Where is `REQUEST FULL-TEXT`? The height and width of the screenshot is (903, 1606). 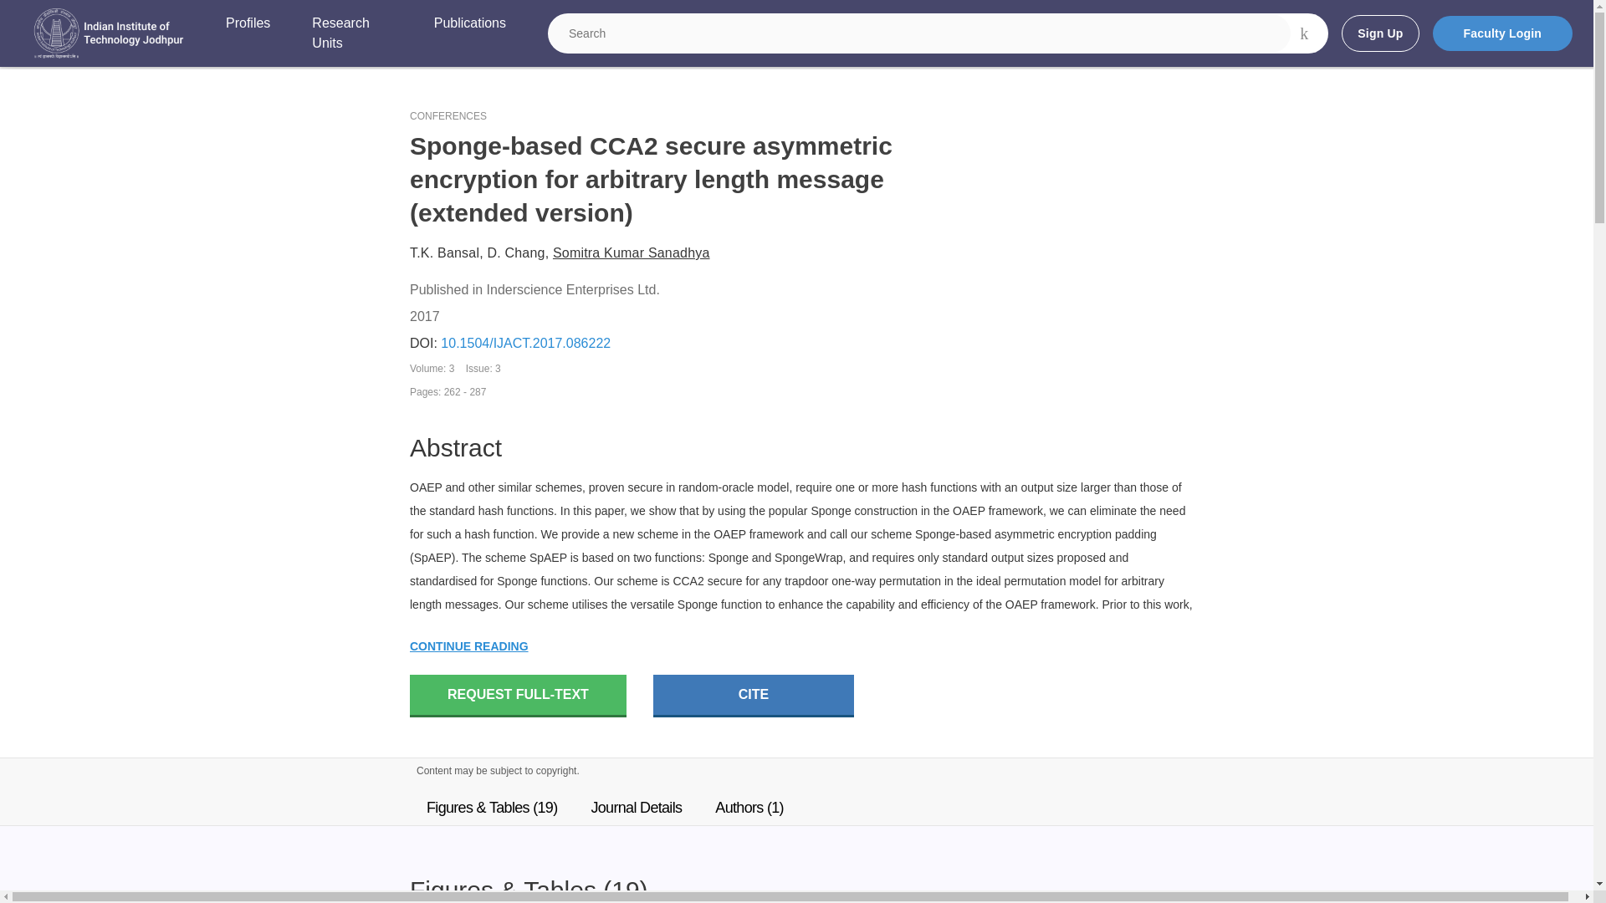 REQUEST FULL-TEXT is located at coordinates (517, 696).